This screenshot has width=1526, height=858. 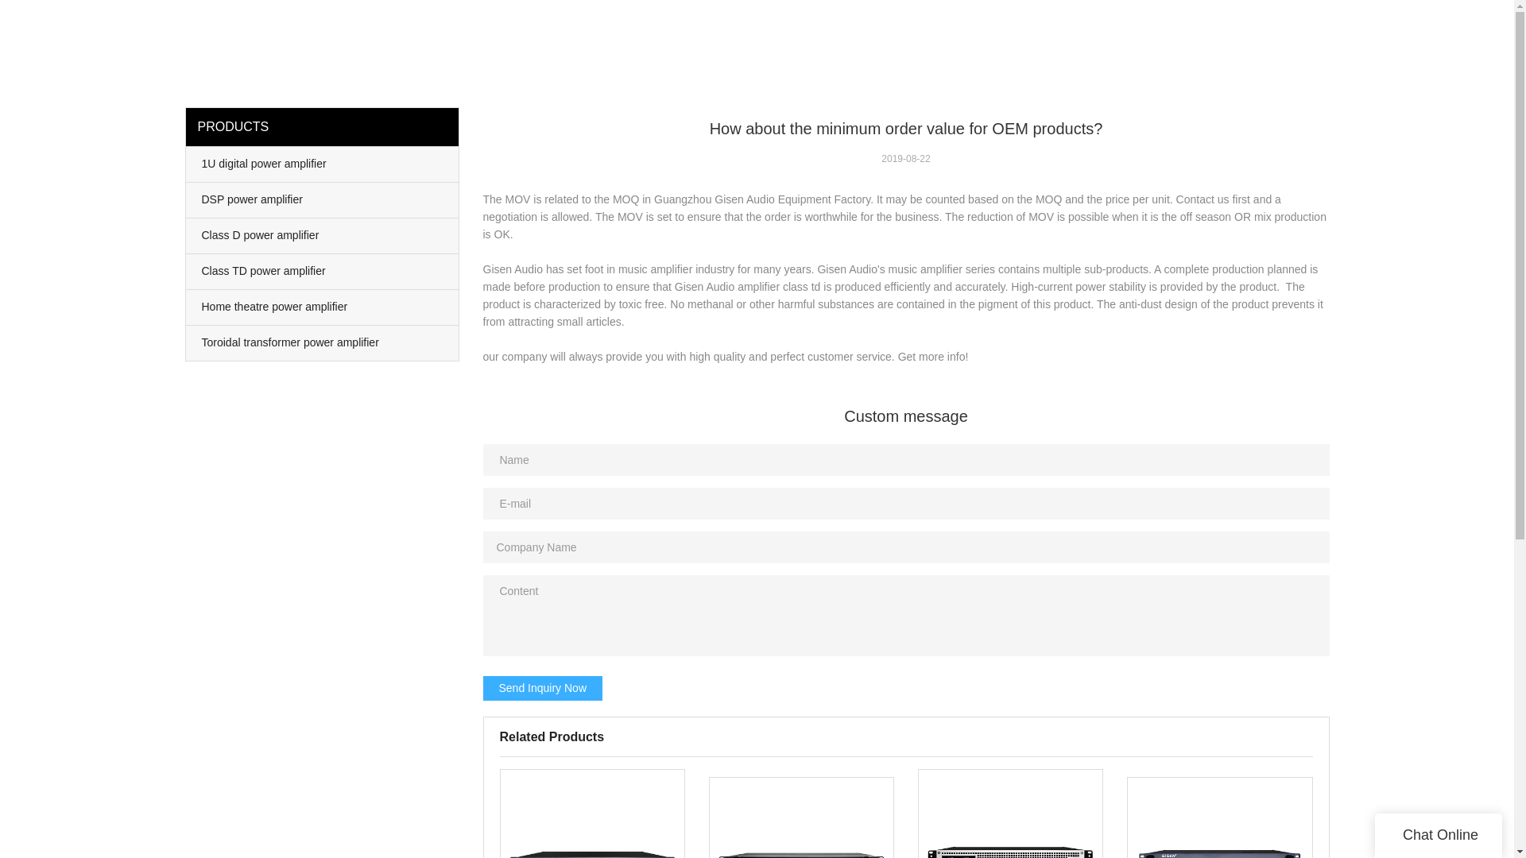 What do you see at coordinates (323, 200) in the screenshot?
I see `DSP power amplifier` at bounding box center [323, 200].